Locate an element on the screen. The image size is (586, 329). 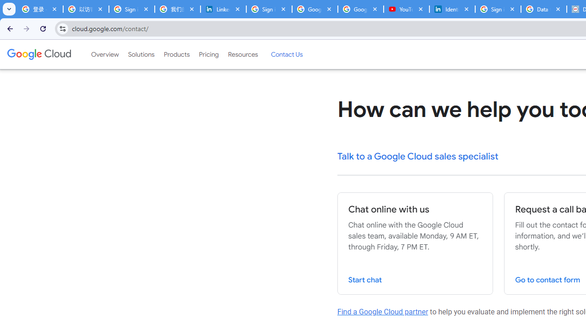
Sign in - Google Accounts is located at coordinates (132, 9).